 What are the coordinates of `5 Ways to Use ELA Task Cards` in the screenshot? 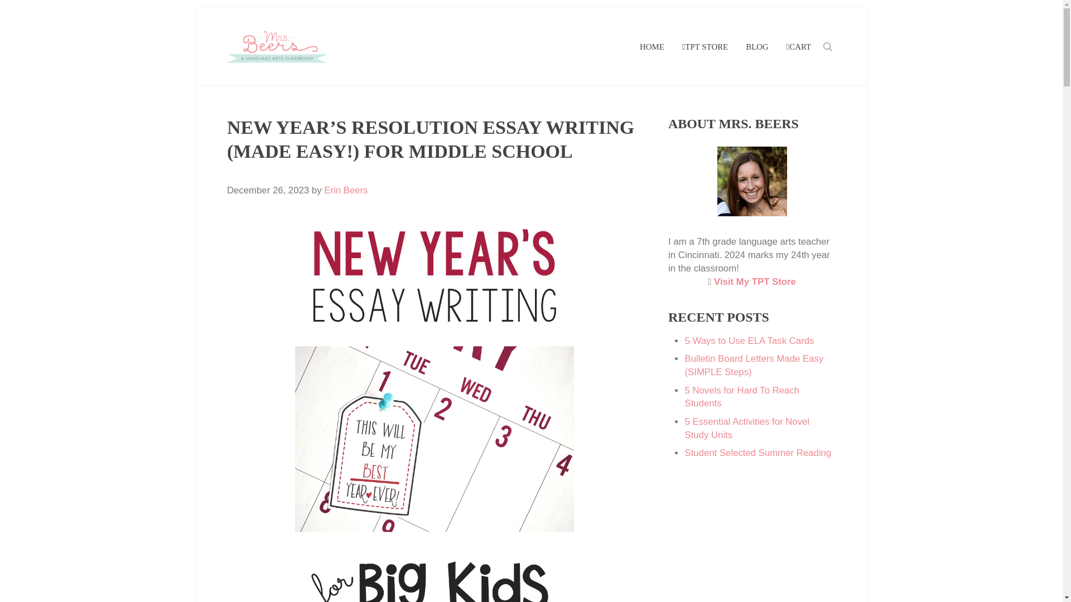 It's located at (749, 341).